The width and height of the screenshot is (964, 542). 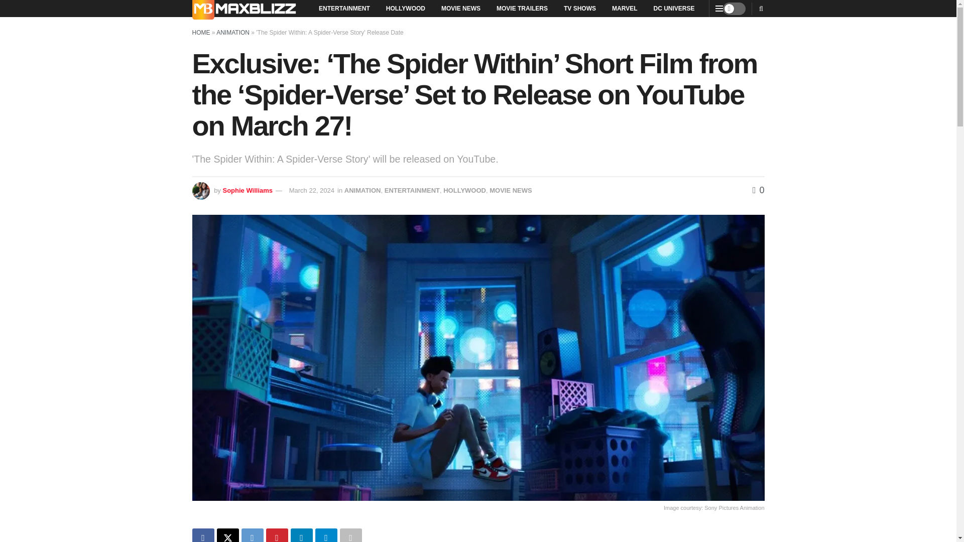 What do you see at coordinates (405, 8) in the screenshot?
I see `HOLLYWOOD` at bounding box center [405, 8].